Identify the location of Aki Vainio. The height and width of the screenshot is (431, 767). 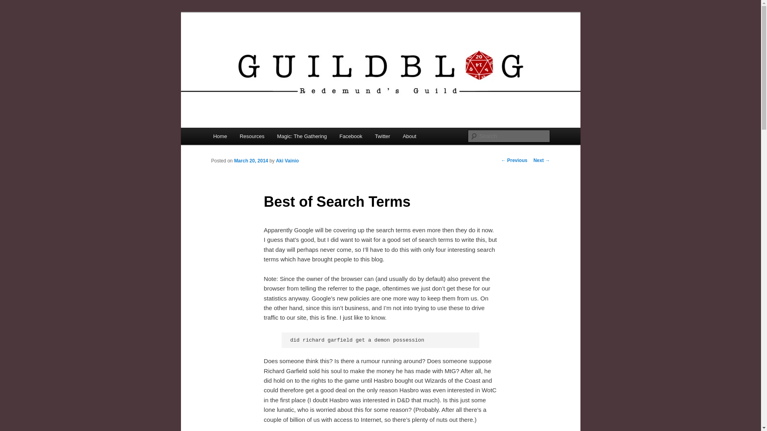
(288, 161).